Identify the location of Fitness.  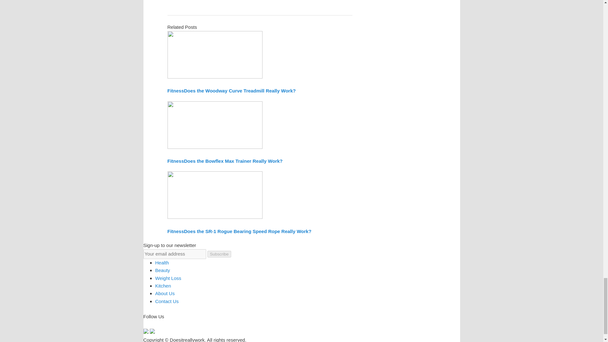
(175, 161).